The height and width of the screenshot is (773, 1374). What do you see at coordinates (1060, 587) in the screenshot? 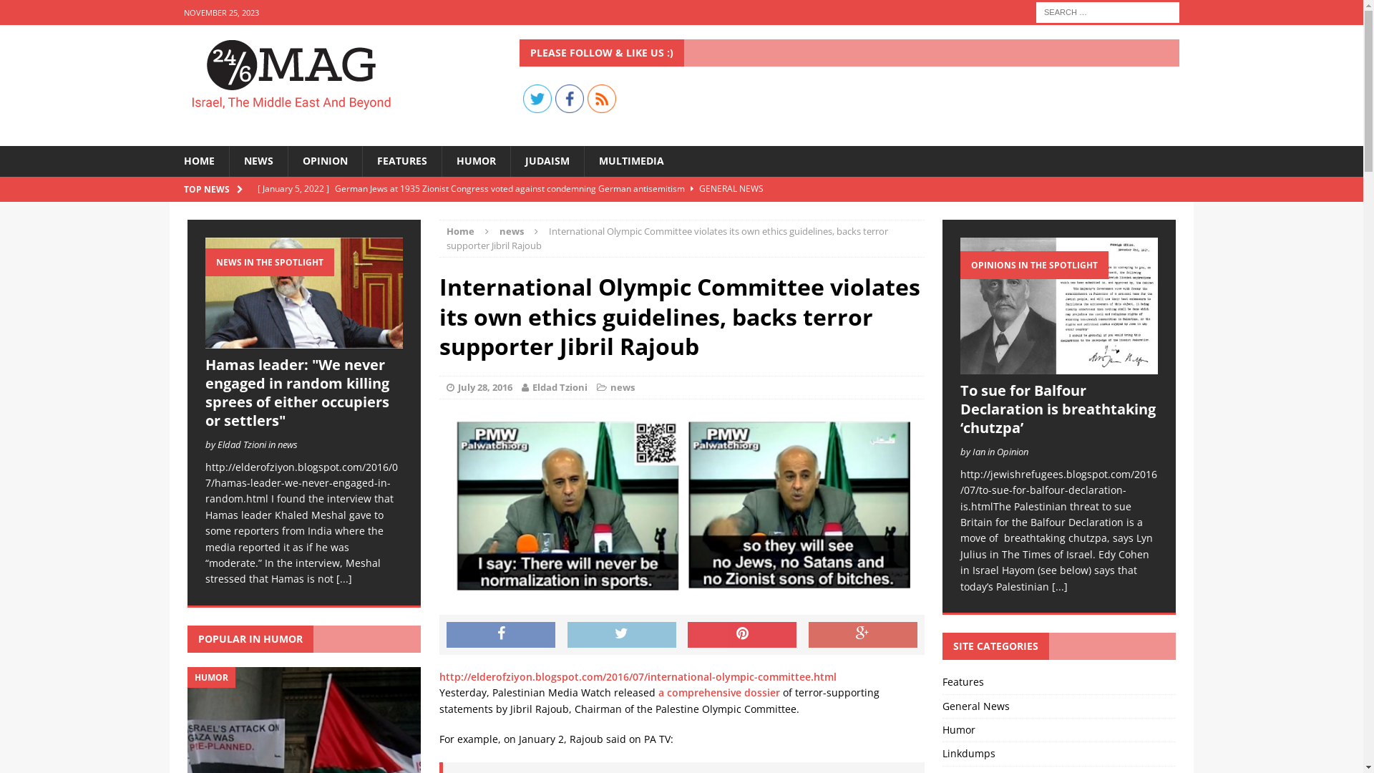
I see `[...]` at bounding box center [1060, 587].